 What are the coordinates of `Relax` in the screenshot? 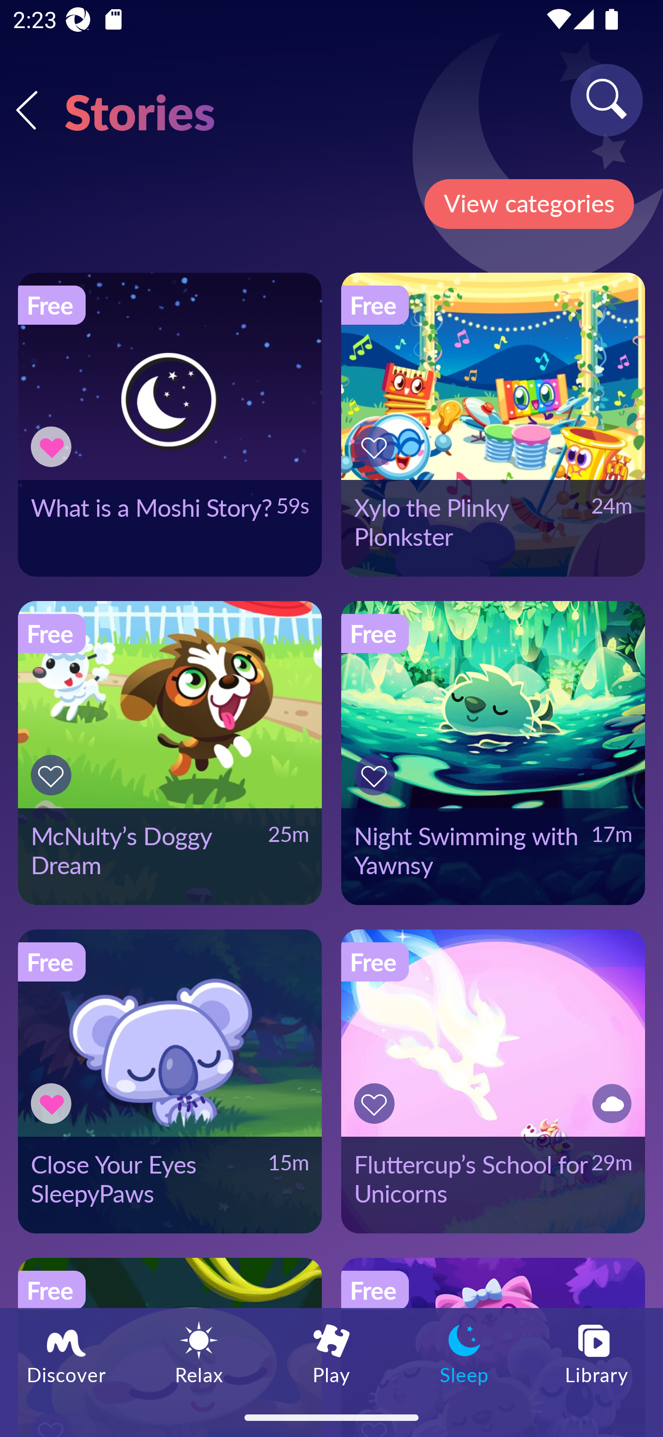 It's located at (199, 1353).